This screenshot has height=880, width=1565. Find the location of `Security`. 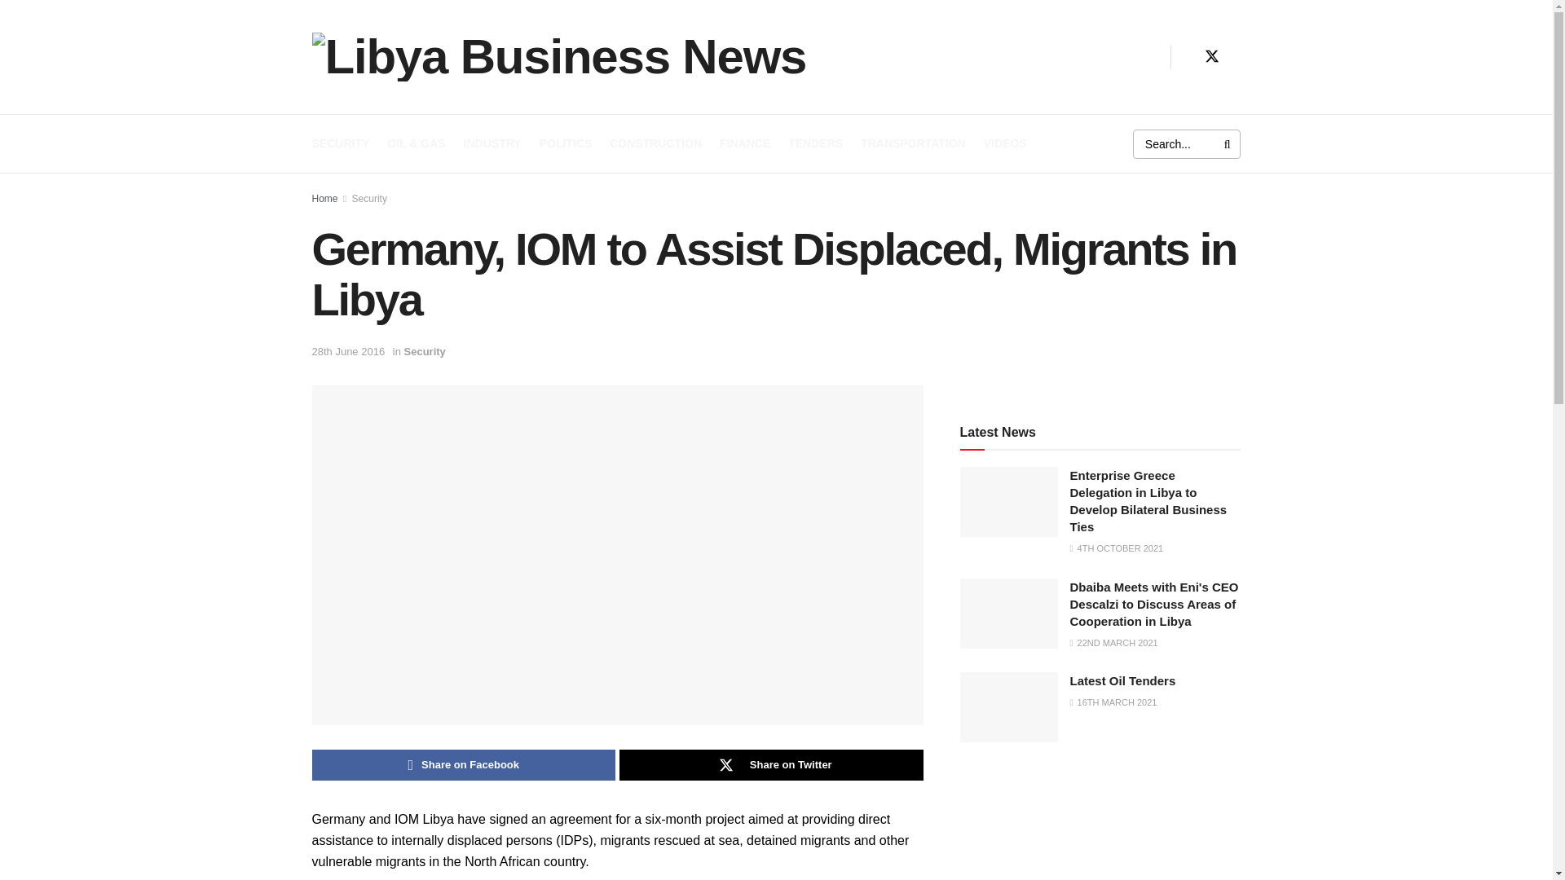

Security is located at coordinates (369, 198).